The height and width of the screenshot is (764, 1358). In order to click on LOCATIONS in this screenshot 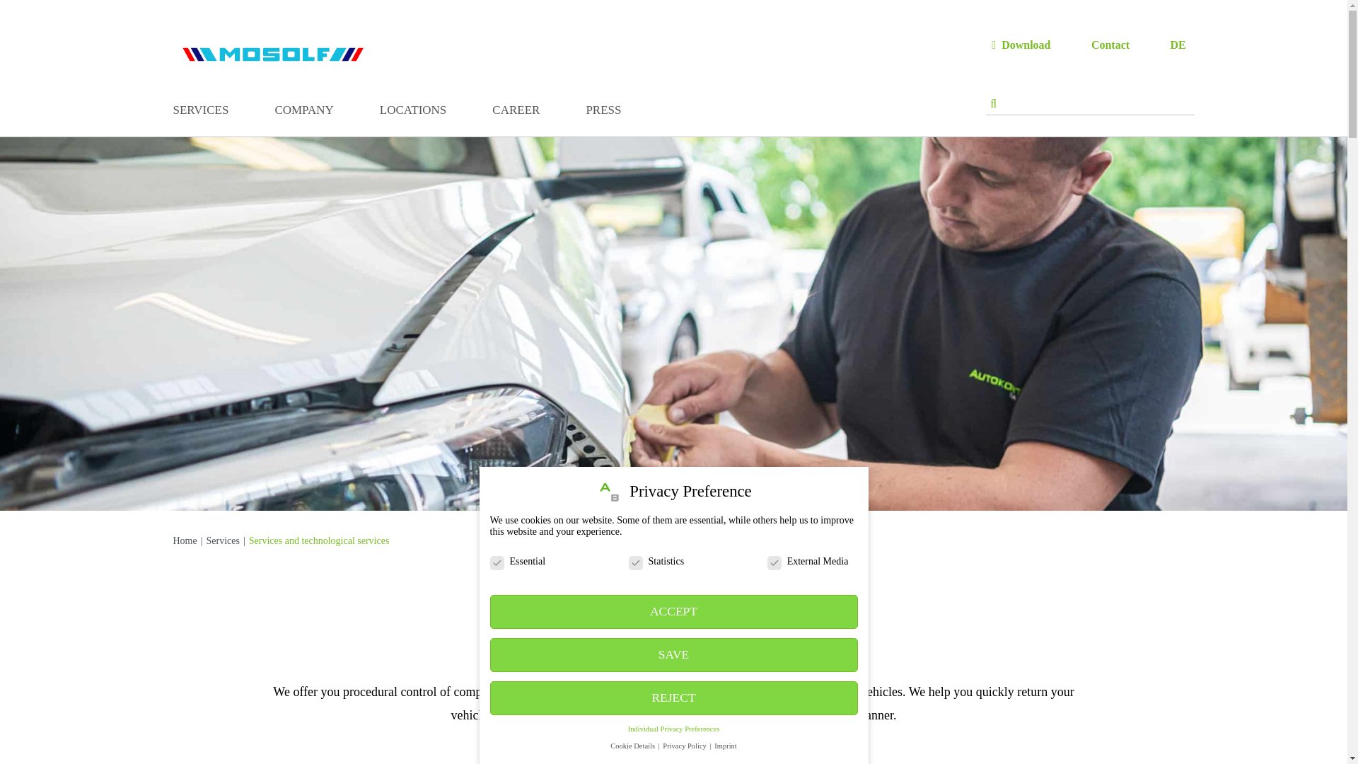, I will do `click(413, 112)`.